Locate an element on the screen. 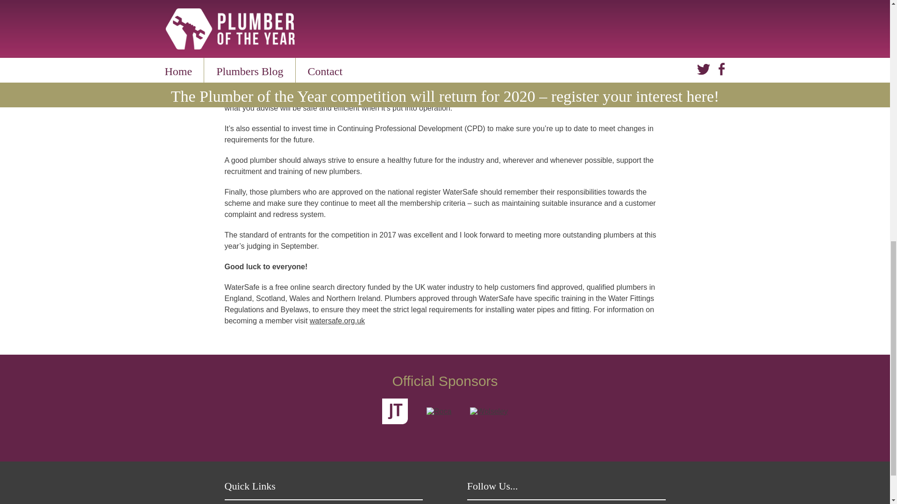  watersafe.org.uk is located at coordinates (337, 321).